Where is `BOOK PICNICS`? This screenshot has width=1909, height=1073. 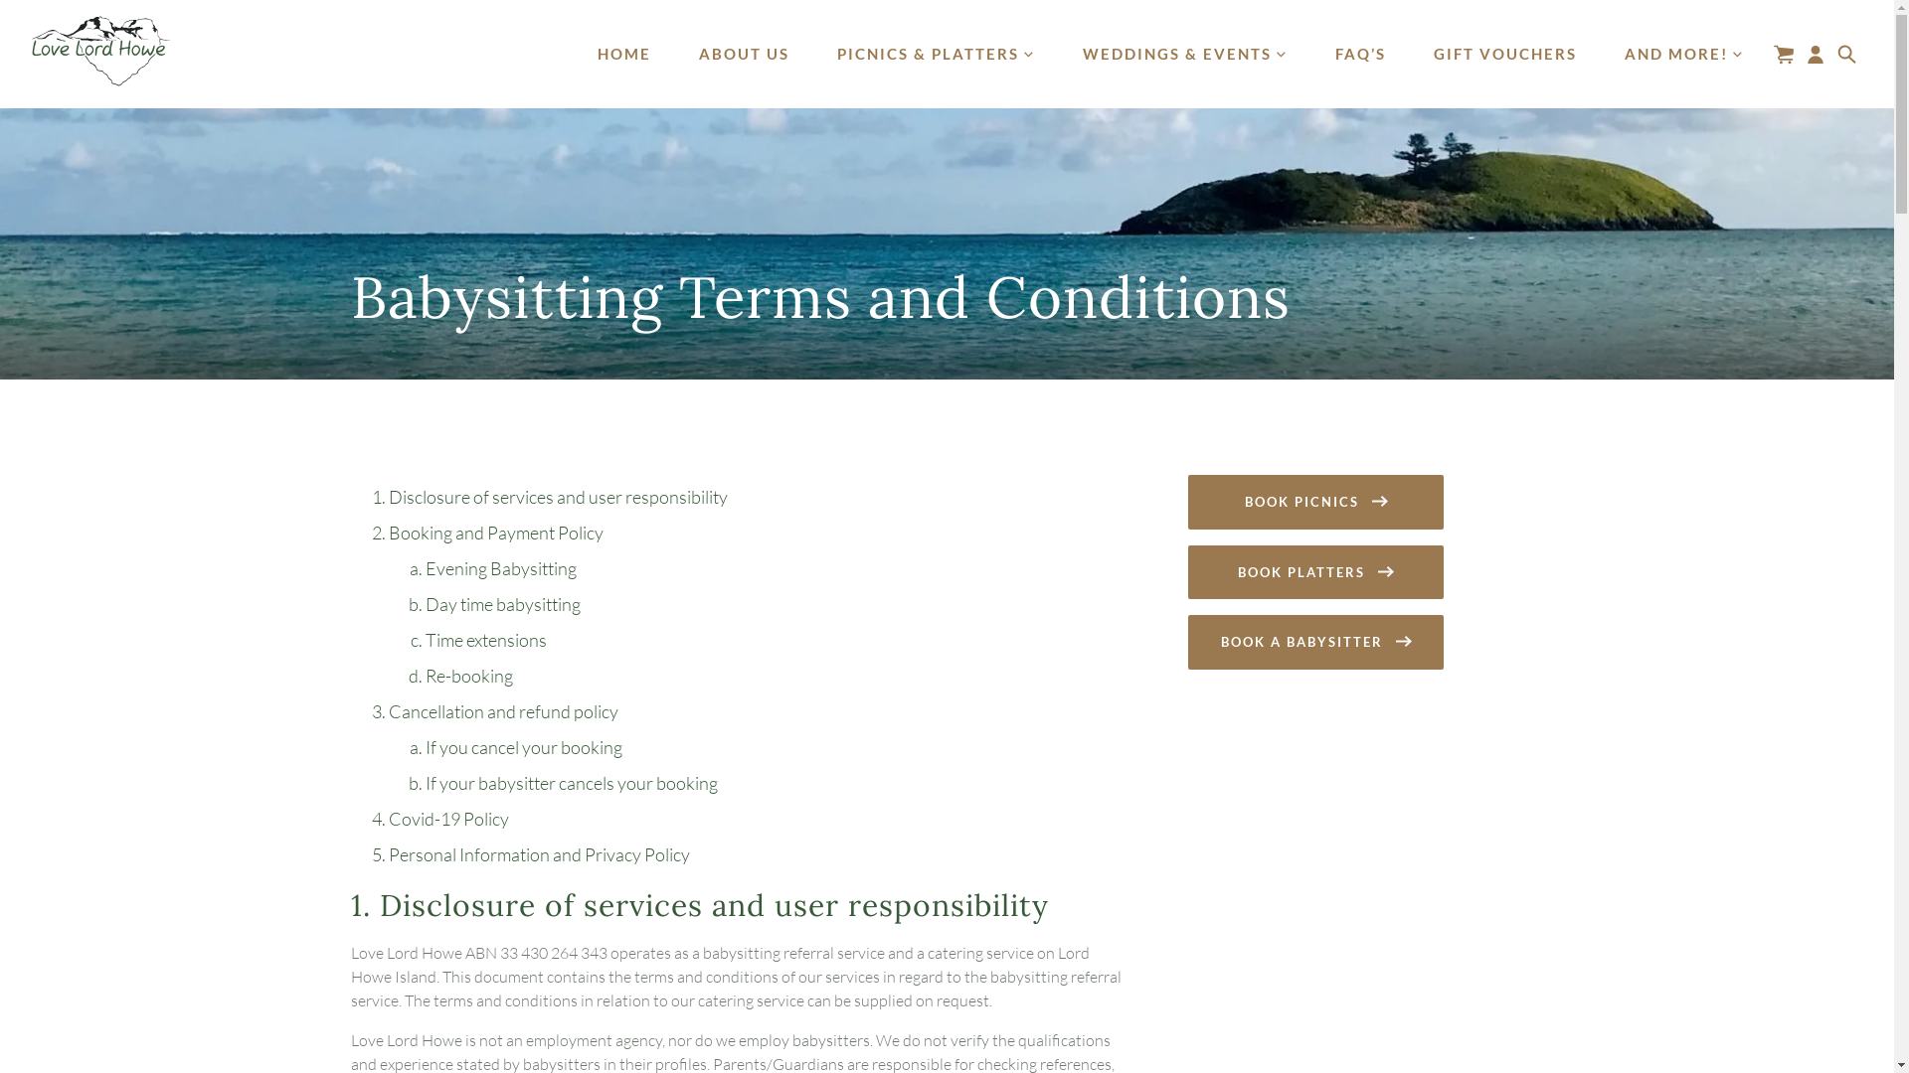 BOOK PICNICS is located at coordinates (1316, 503).